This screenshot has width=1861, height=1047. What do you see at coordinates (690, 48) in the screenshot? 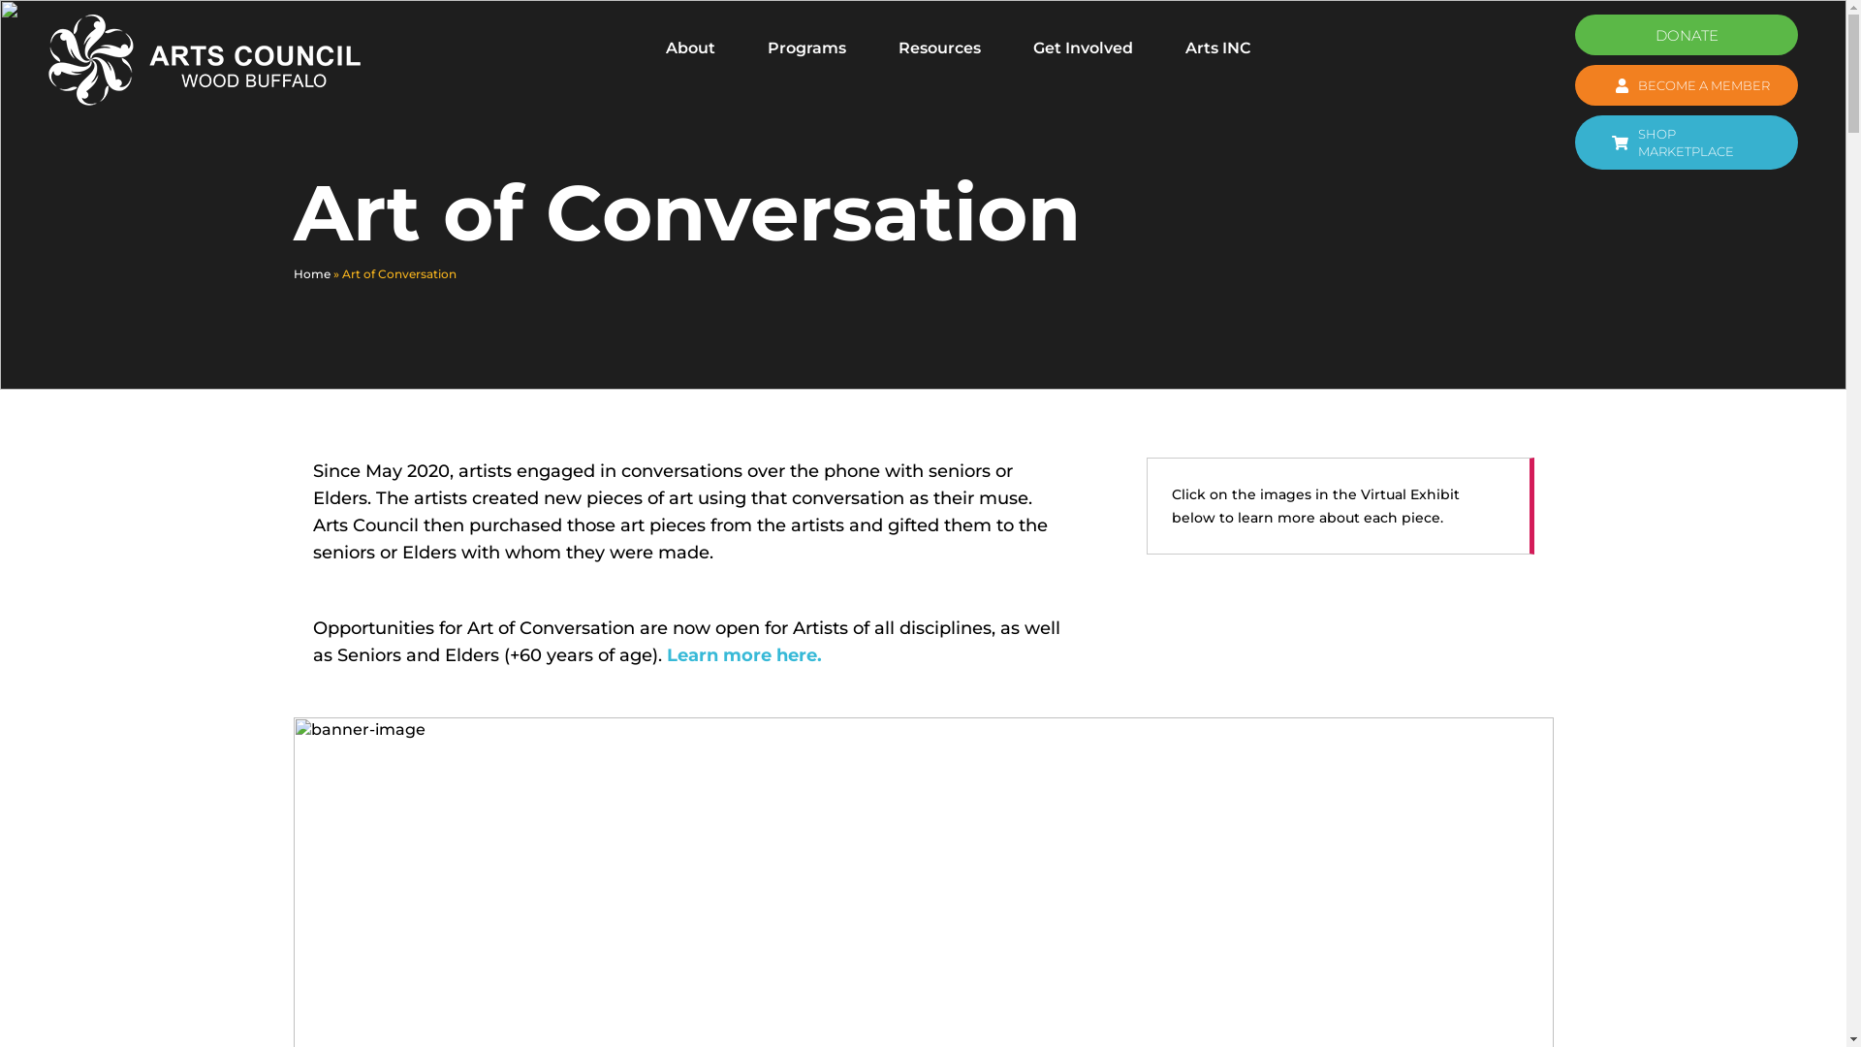
I see `About` at bounding box center [690, 48].